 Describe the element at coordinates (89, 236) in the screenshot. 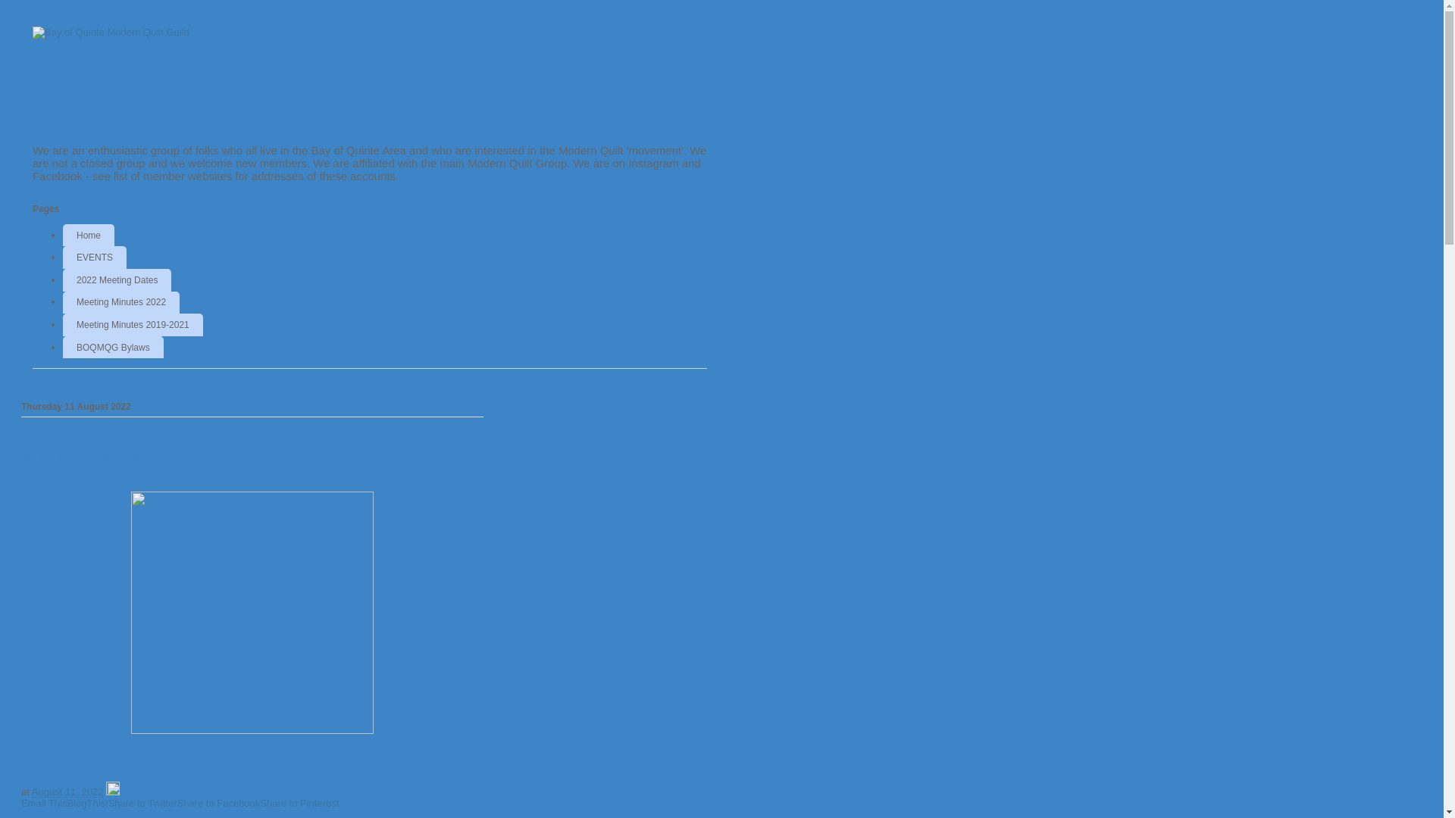

I see `Home` at that location.